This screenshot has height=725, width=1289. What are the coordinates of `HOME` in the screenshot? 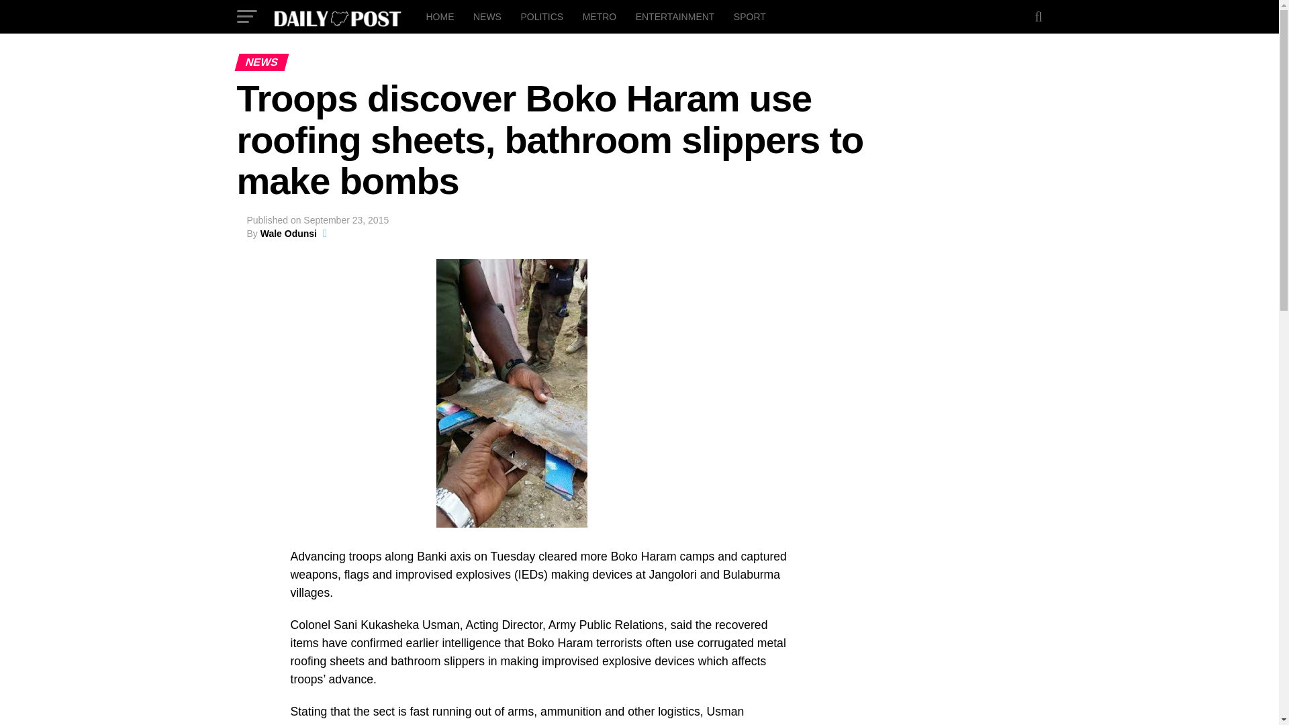 It's located at (439, 16).